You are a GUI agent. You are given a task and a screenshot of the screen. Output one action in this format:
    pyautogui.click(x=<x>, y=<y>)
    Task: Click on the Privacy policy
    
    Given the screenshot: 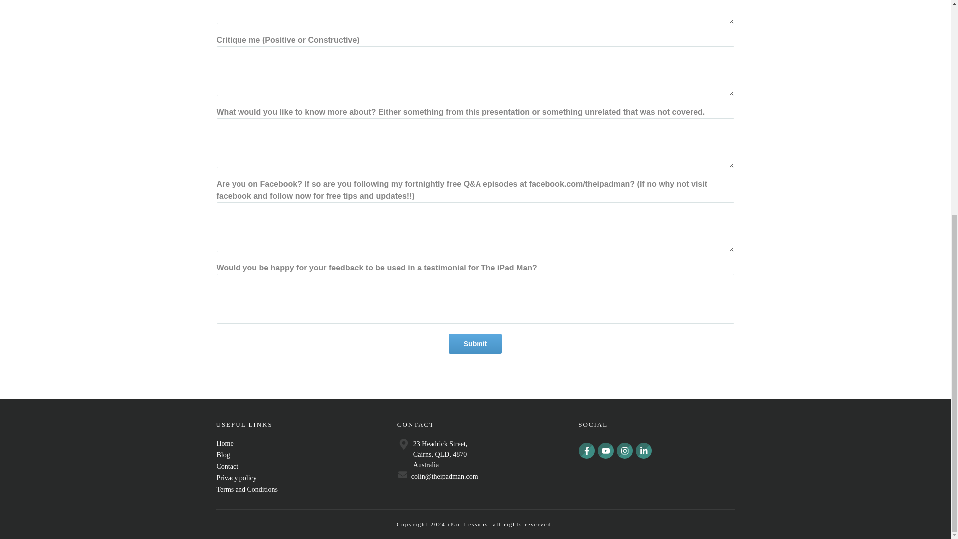 What is the action you would take?
    pyautogui.click(x=237, y=478)
    